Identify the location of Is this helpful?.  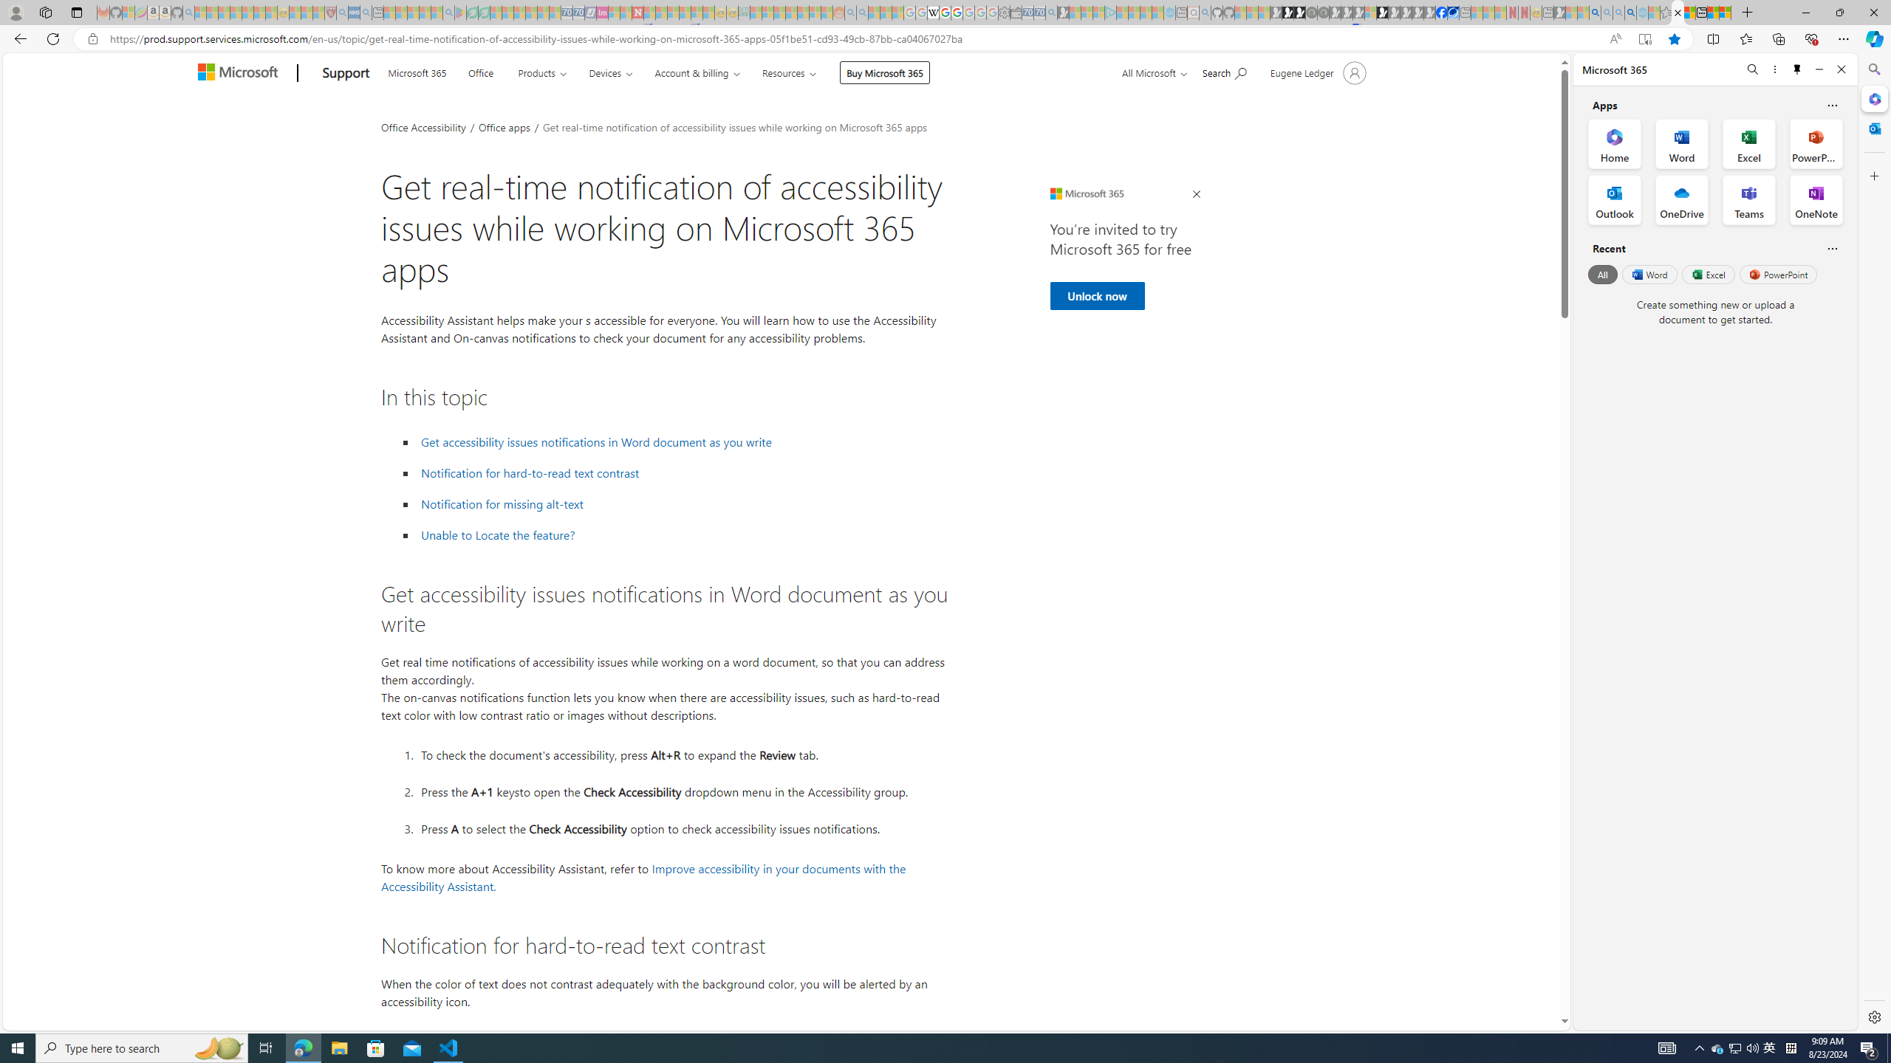
(1832, 248).